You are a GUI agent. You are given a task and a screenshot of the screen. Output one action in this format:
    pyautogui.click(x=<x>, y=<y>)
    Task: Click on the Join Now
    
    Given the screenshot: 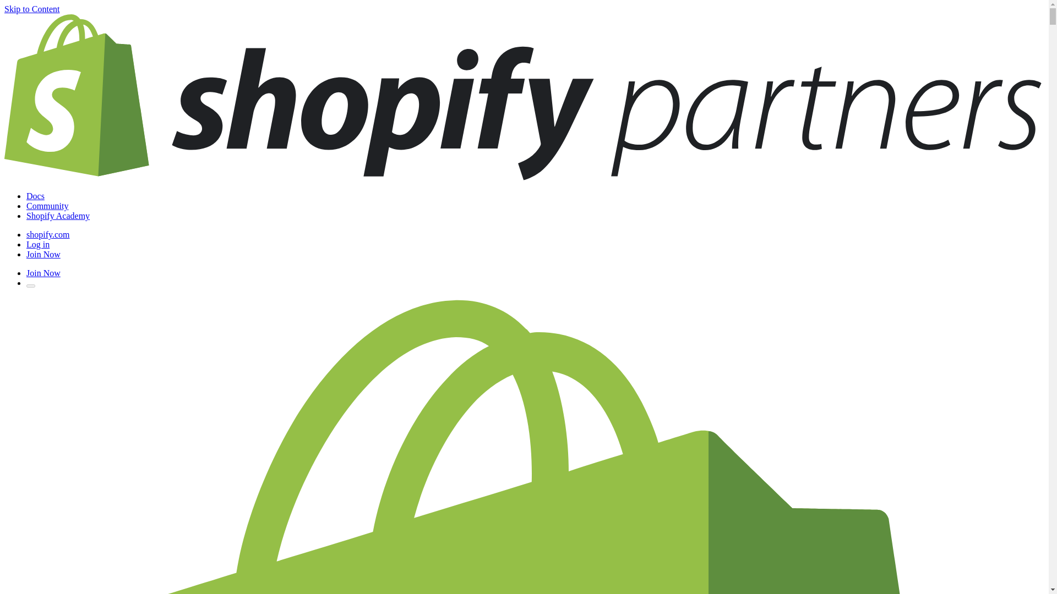 What is the action you would take?
    pyautogui.click(x=43, y=273)
    